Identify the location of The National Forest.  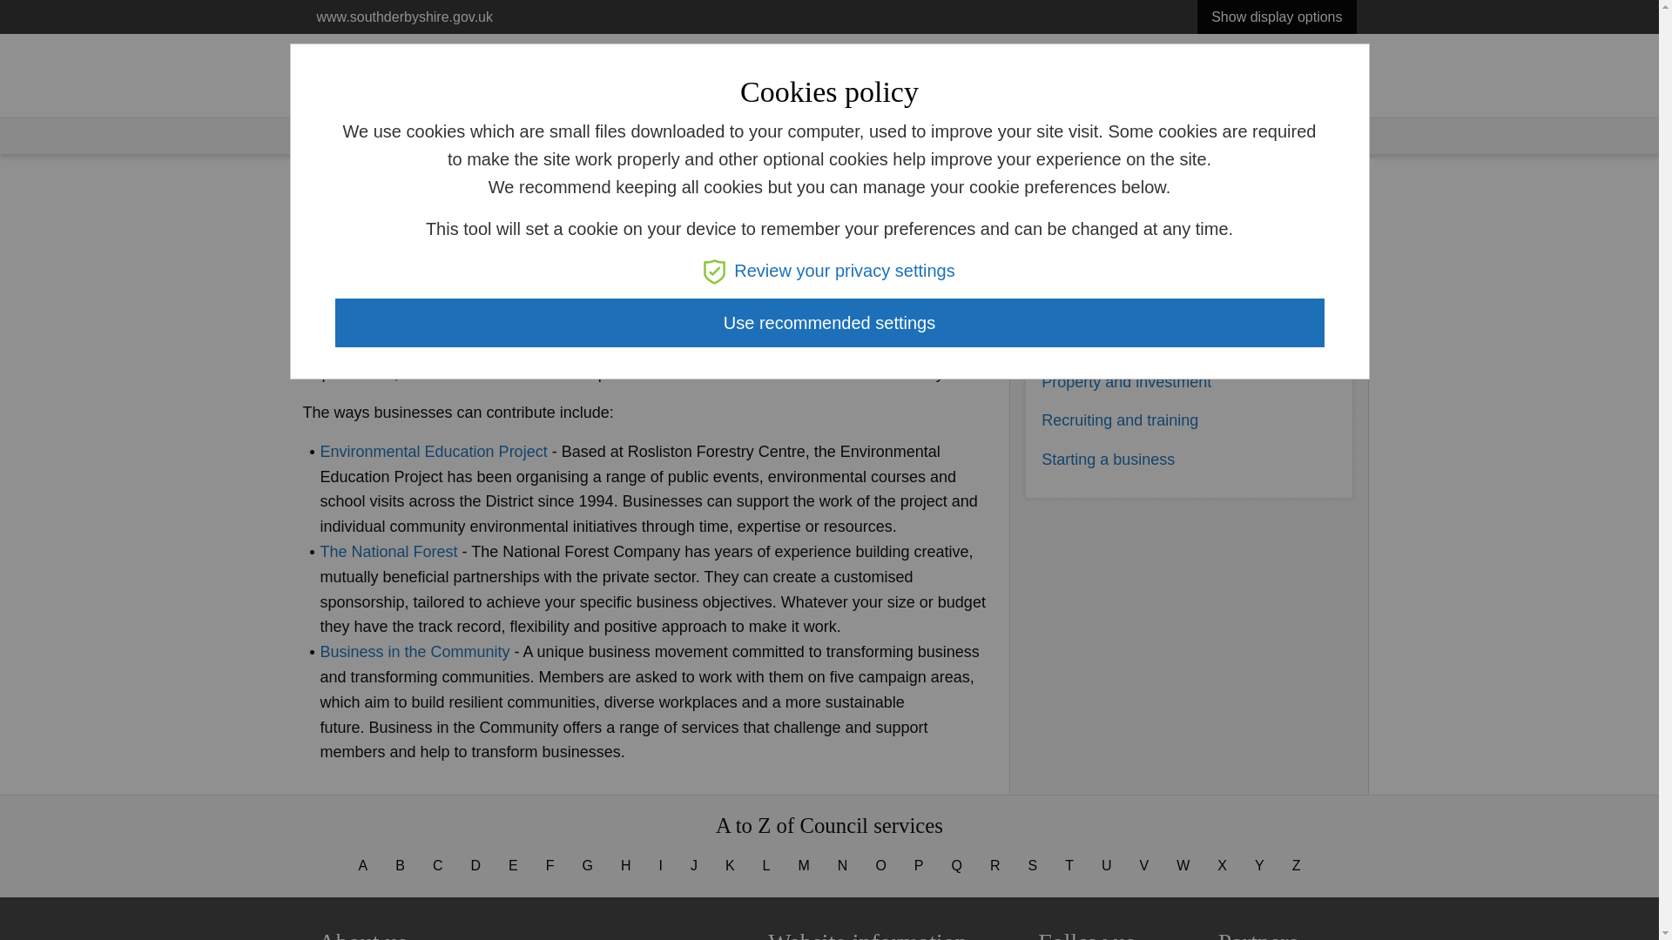
(389, 552).